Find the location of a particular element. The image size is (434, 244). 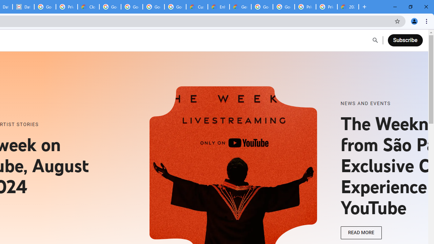

Gemini for Business and Developers | Google Cloud is located at coordinates (240, 7).